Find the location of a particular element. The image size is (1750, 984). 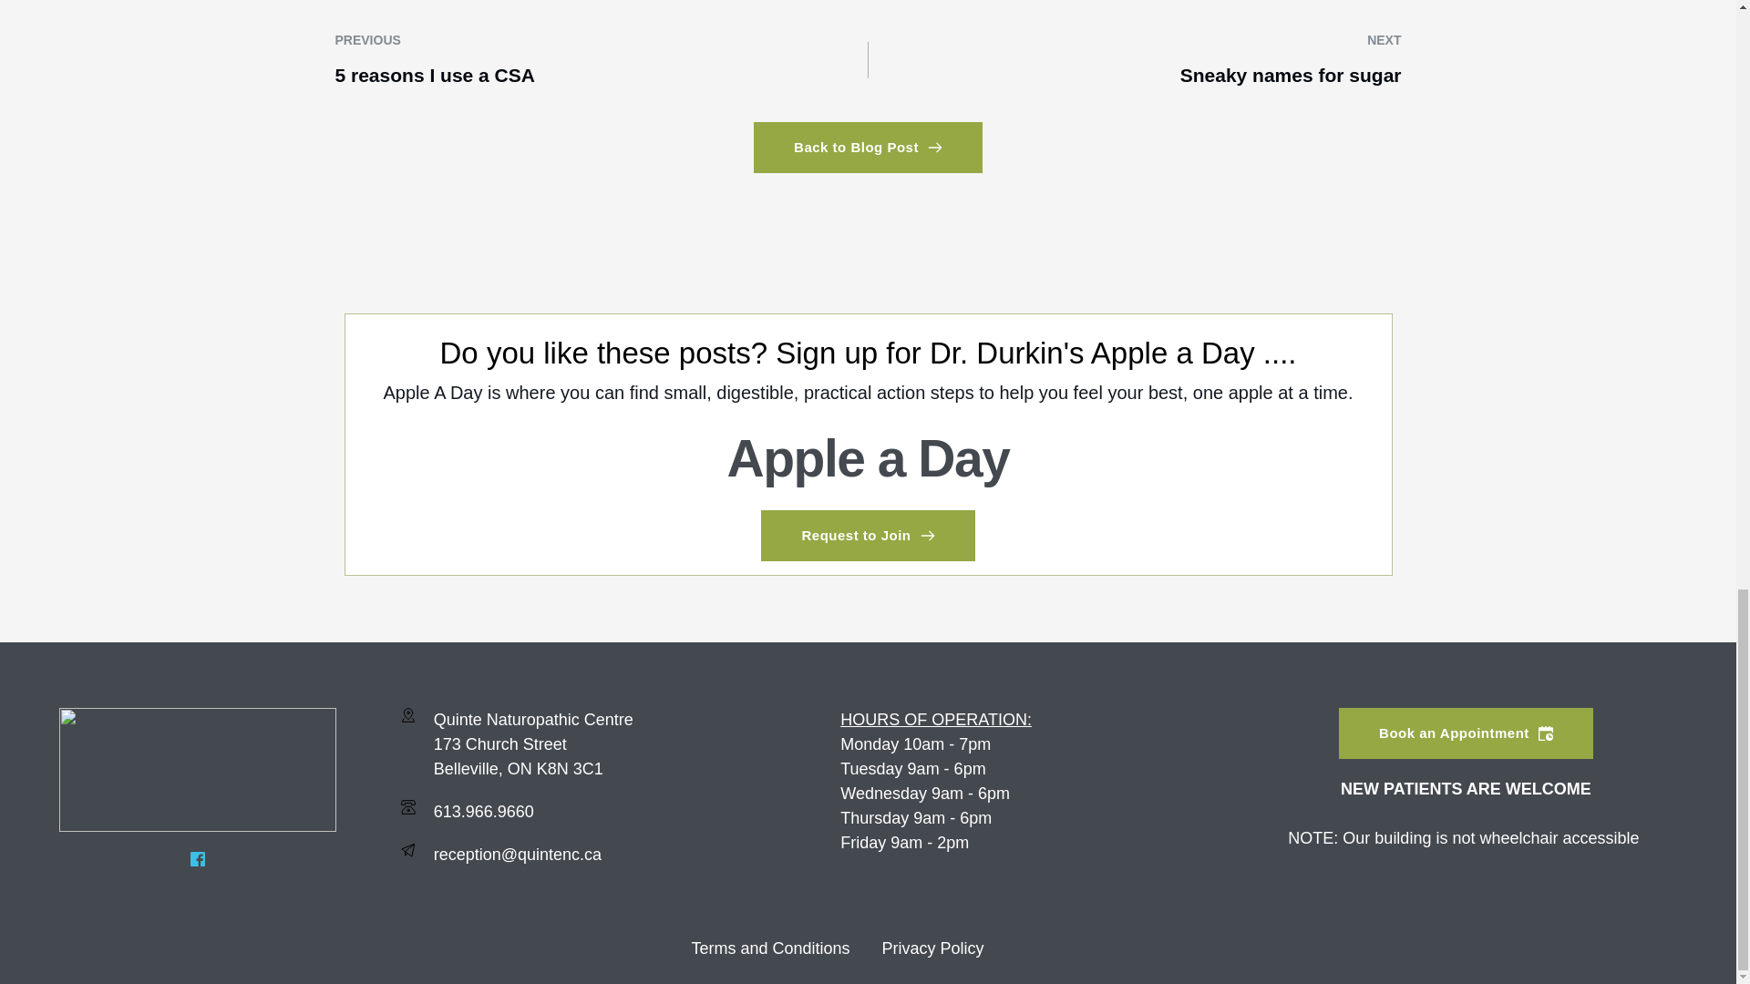

Terms and Conditions  is located at coordinates (772, 948).